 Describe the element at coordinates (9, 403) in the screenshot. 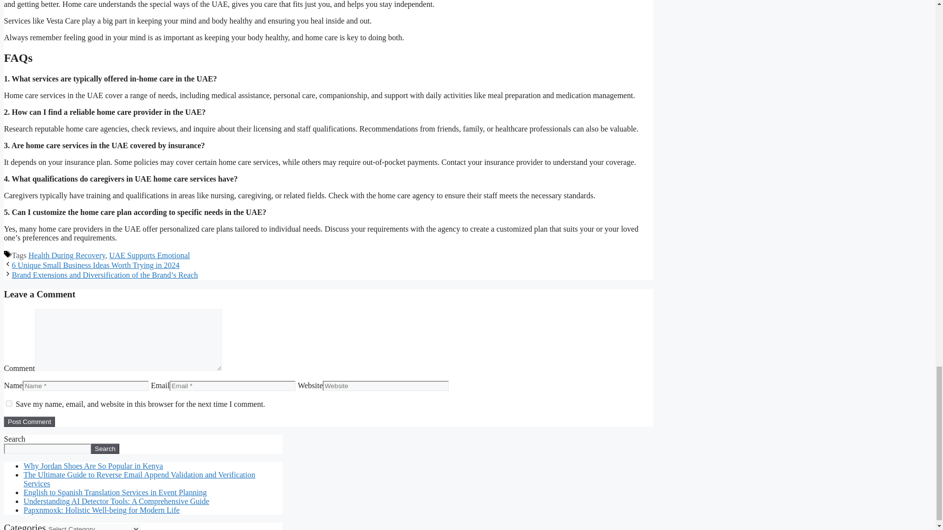

I see `yes` at that location.